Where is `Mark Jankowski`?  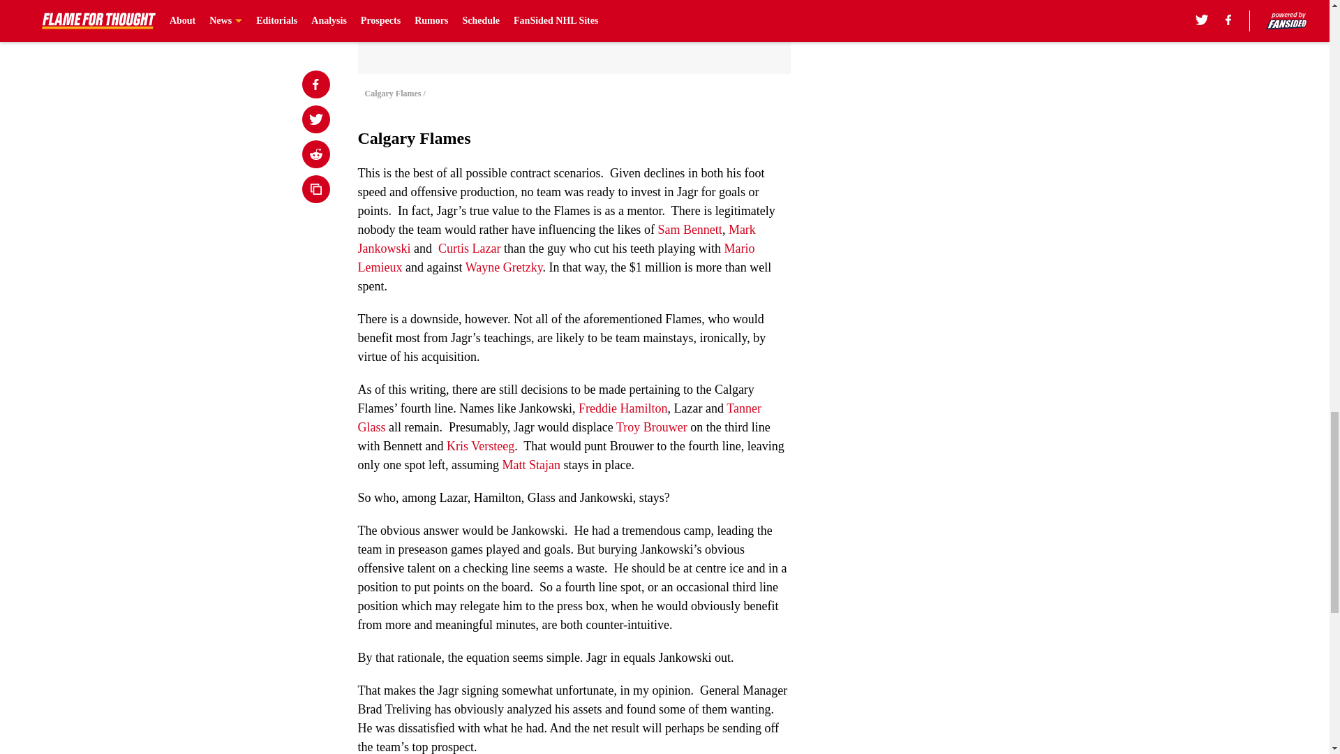 Mark Jankowski is located at coordinates (556, 239).